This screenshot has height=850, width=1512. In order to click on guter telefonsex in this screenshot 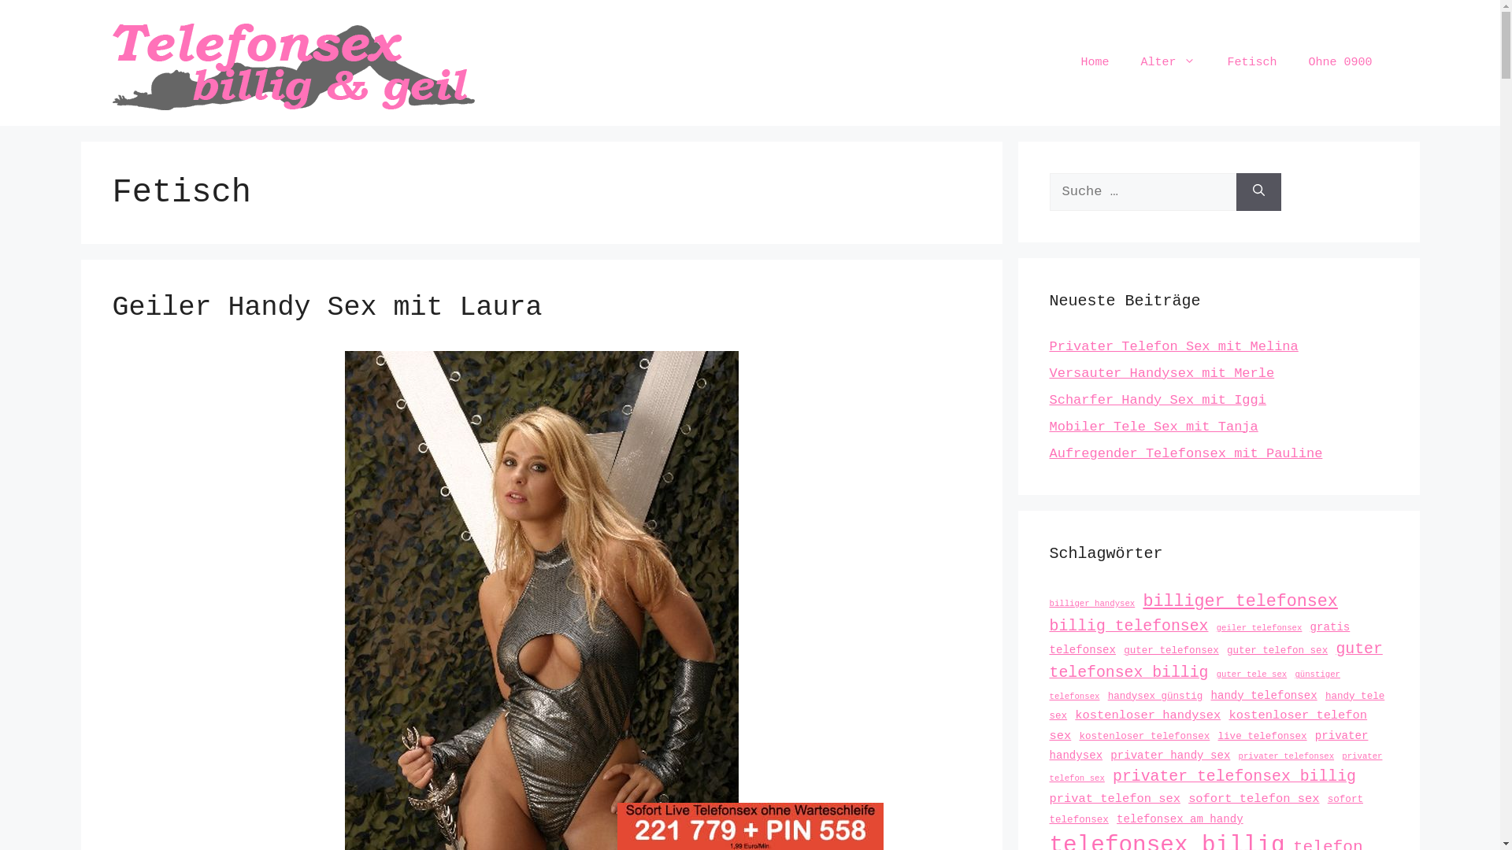, I will do `click(1172, 651)`.